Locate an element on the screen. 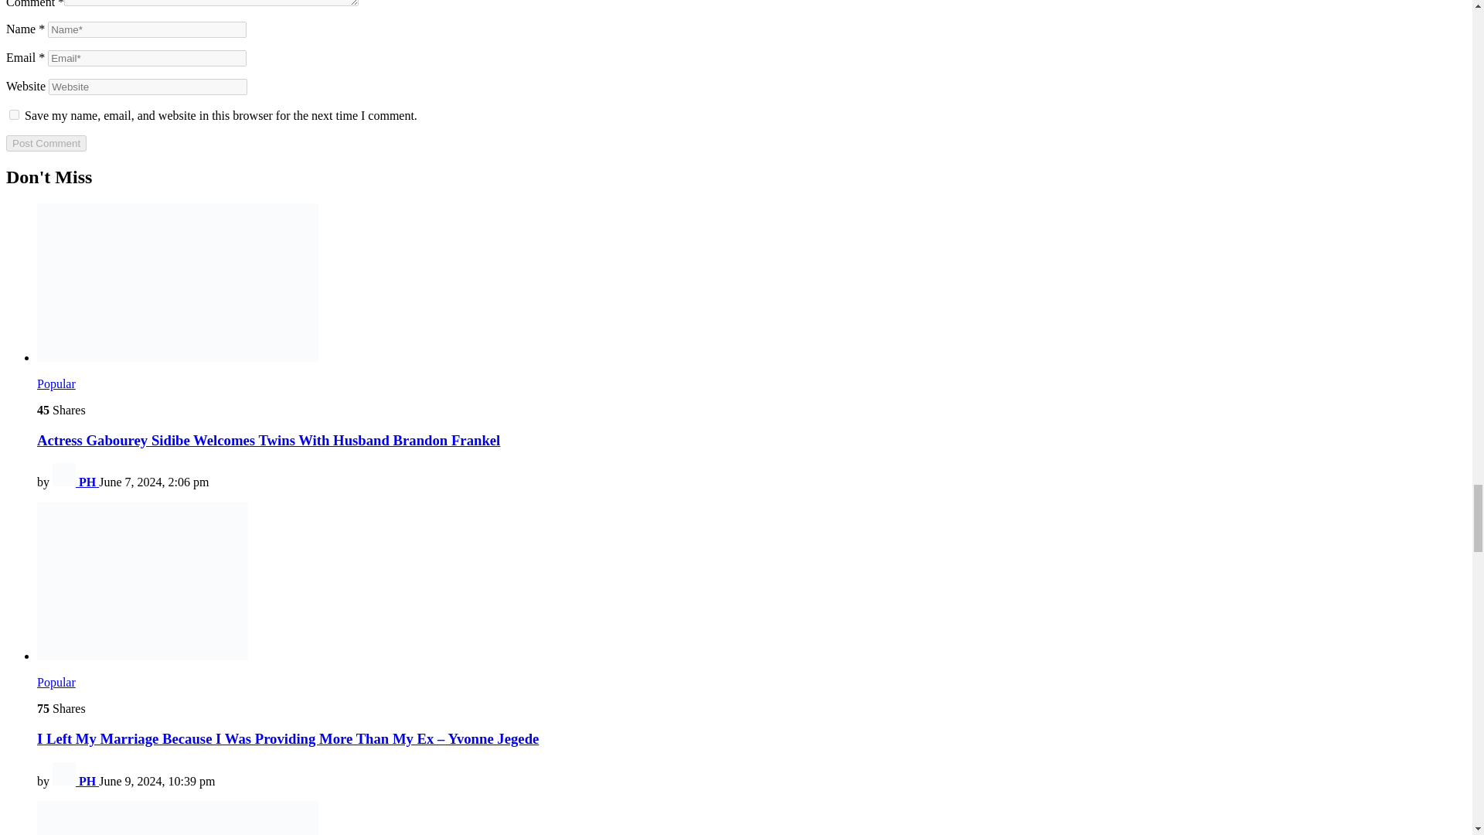 Image resolution: width=1484 pixels, height=835 pixels. yes is located at coordinates (14, 114).